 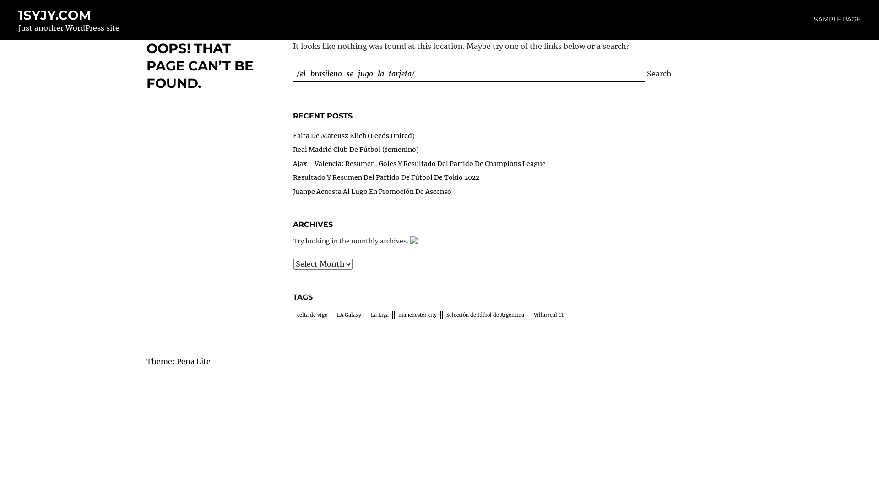 I want to click on Falta De Mateusz Klich (Leeds United), so click(x=354, y=136).